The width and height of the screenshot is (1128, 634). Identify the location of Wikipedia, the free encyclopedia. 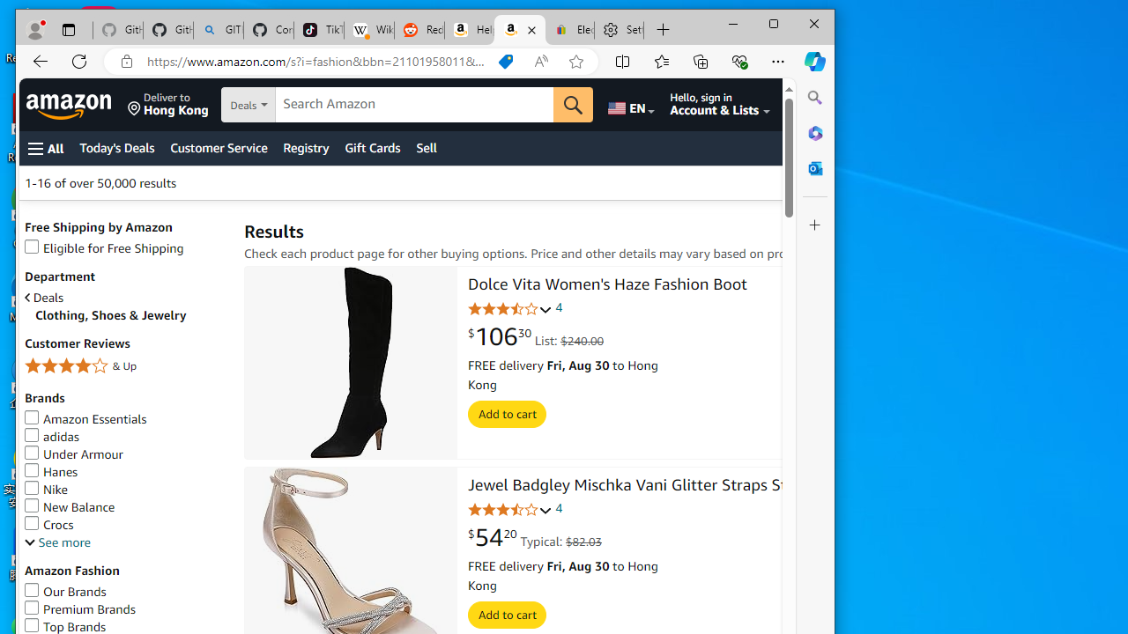
(368, 30).